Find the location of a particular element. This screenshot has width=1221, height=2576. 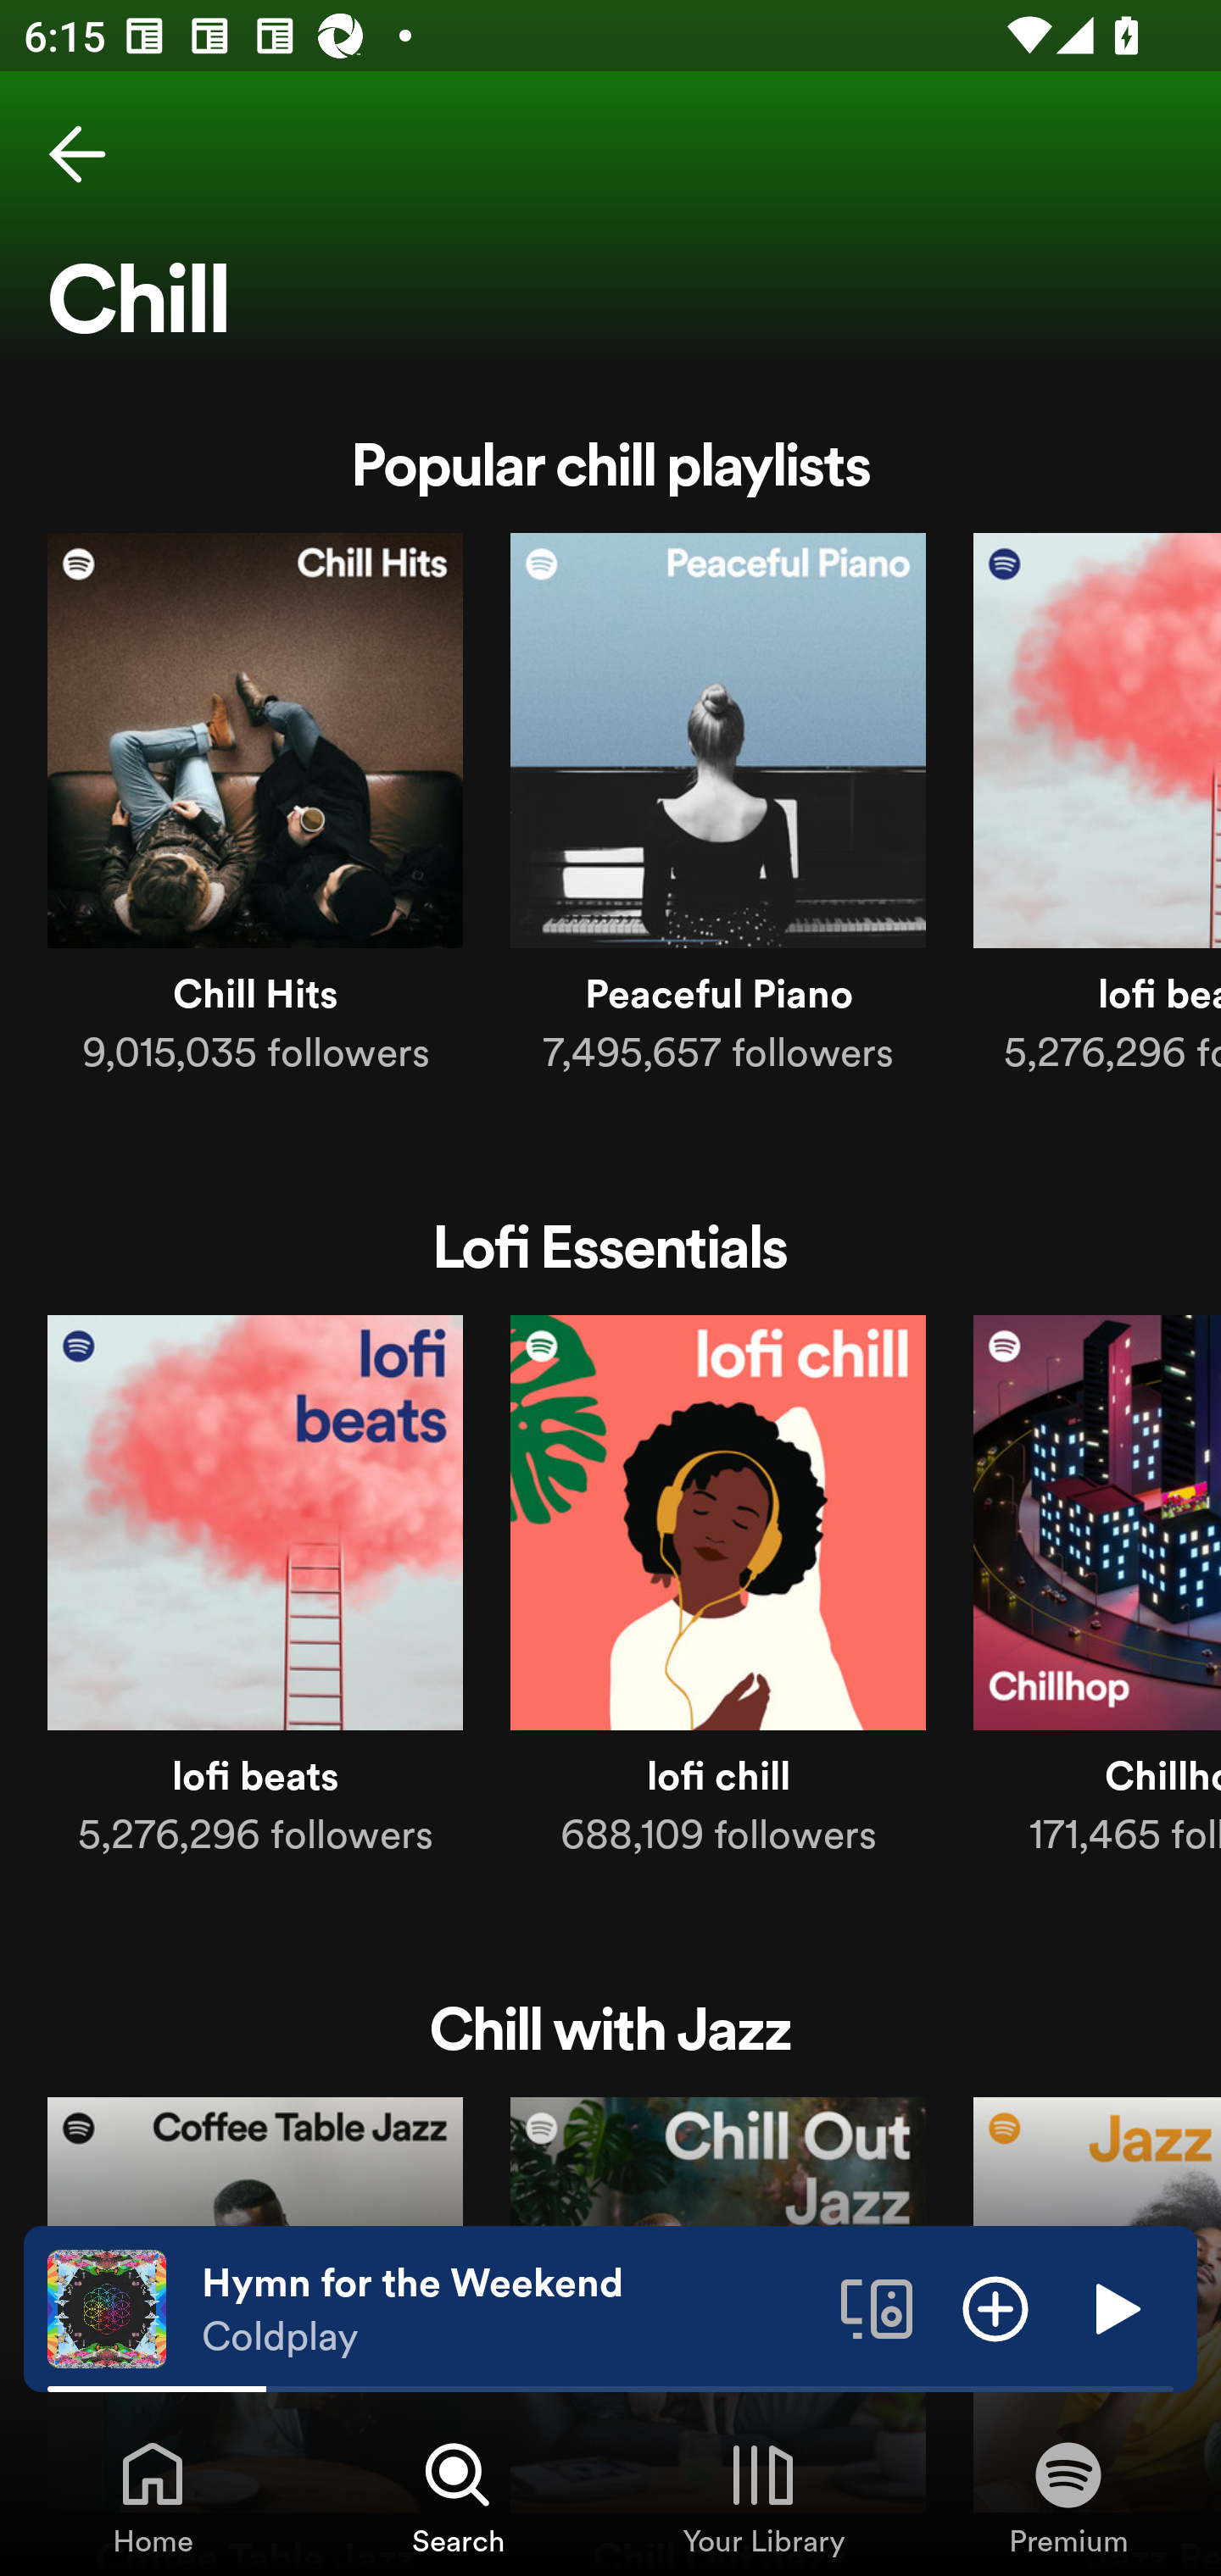

Your Library, Tab 3 of 4 Your Library Your Library is located at coordinates (763, 2496).